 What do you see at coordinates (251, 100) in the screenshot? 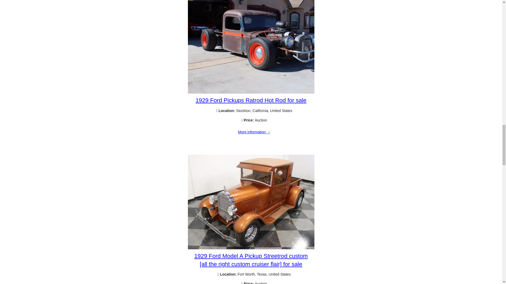
I see `1929 Ford Pickups Ratrod Hot Rod for sale` at bounding box center [251, 100].